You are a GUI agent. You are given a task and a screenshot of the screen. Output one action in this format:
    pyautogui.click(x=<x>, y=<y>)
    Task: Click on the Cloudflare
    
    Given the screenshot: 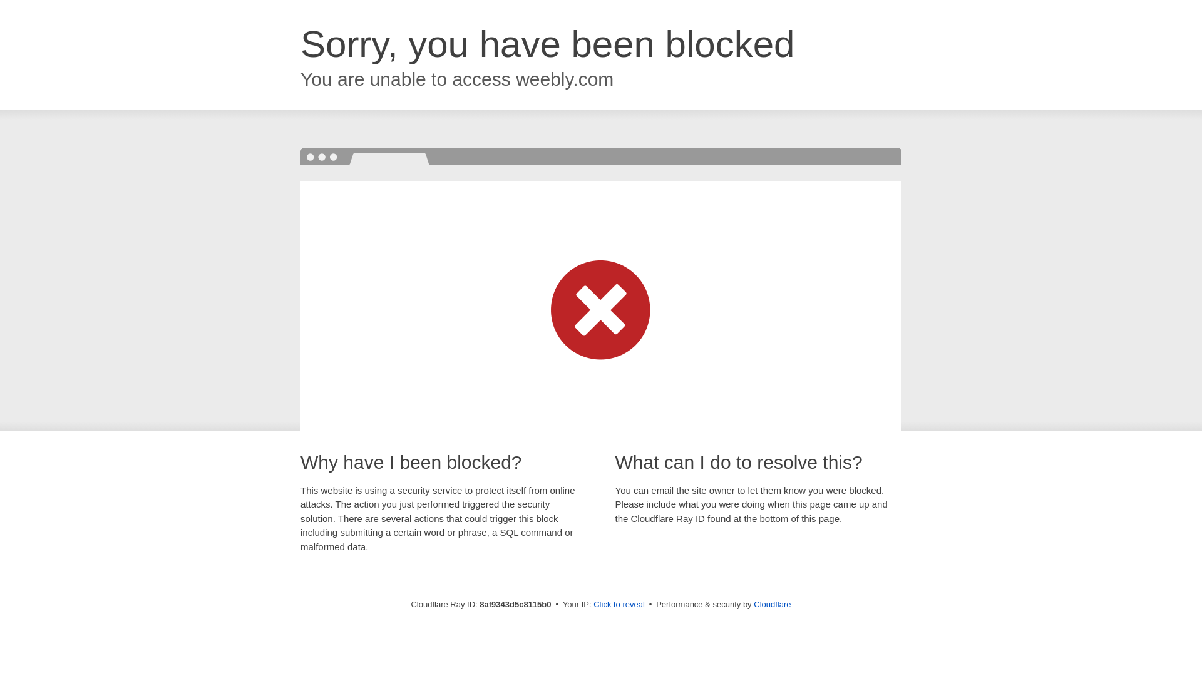 What is the action you would take?
    pyautogui.click(x=772, y=604)
    